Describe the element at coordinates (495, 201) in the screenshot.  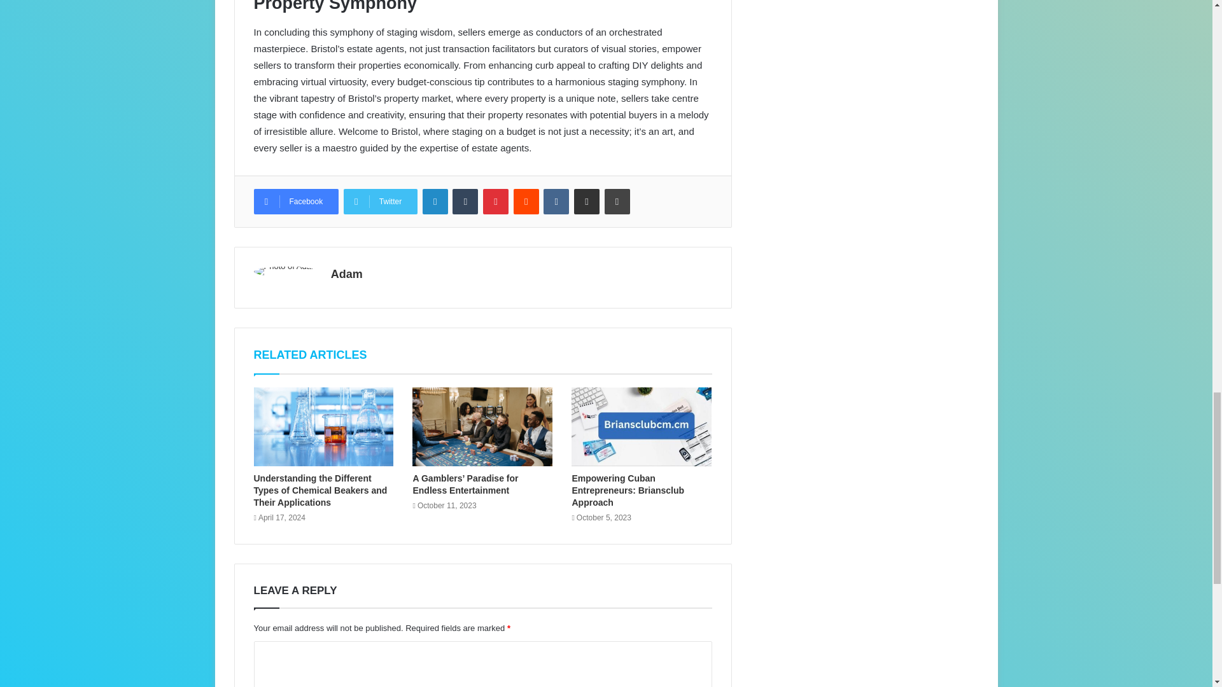
I see `Pinterest` at that location.